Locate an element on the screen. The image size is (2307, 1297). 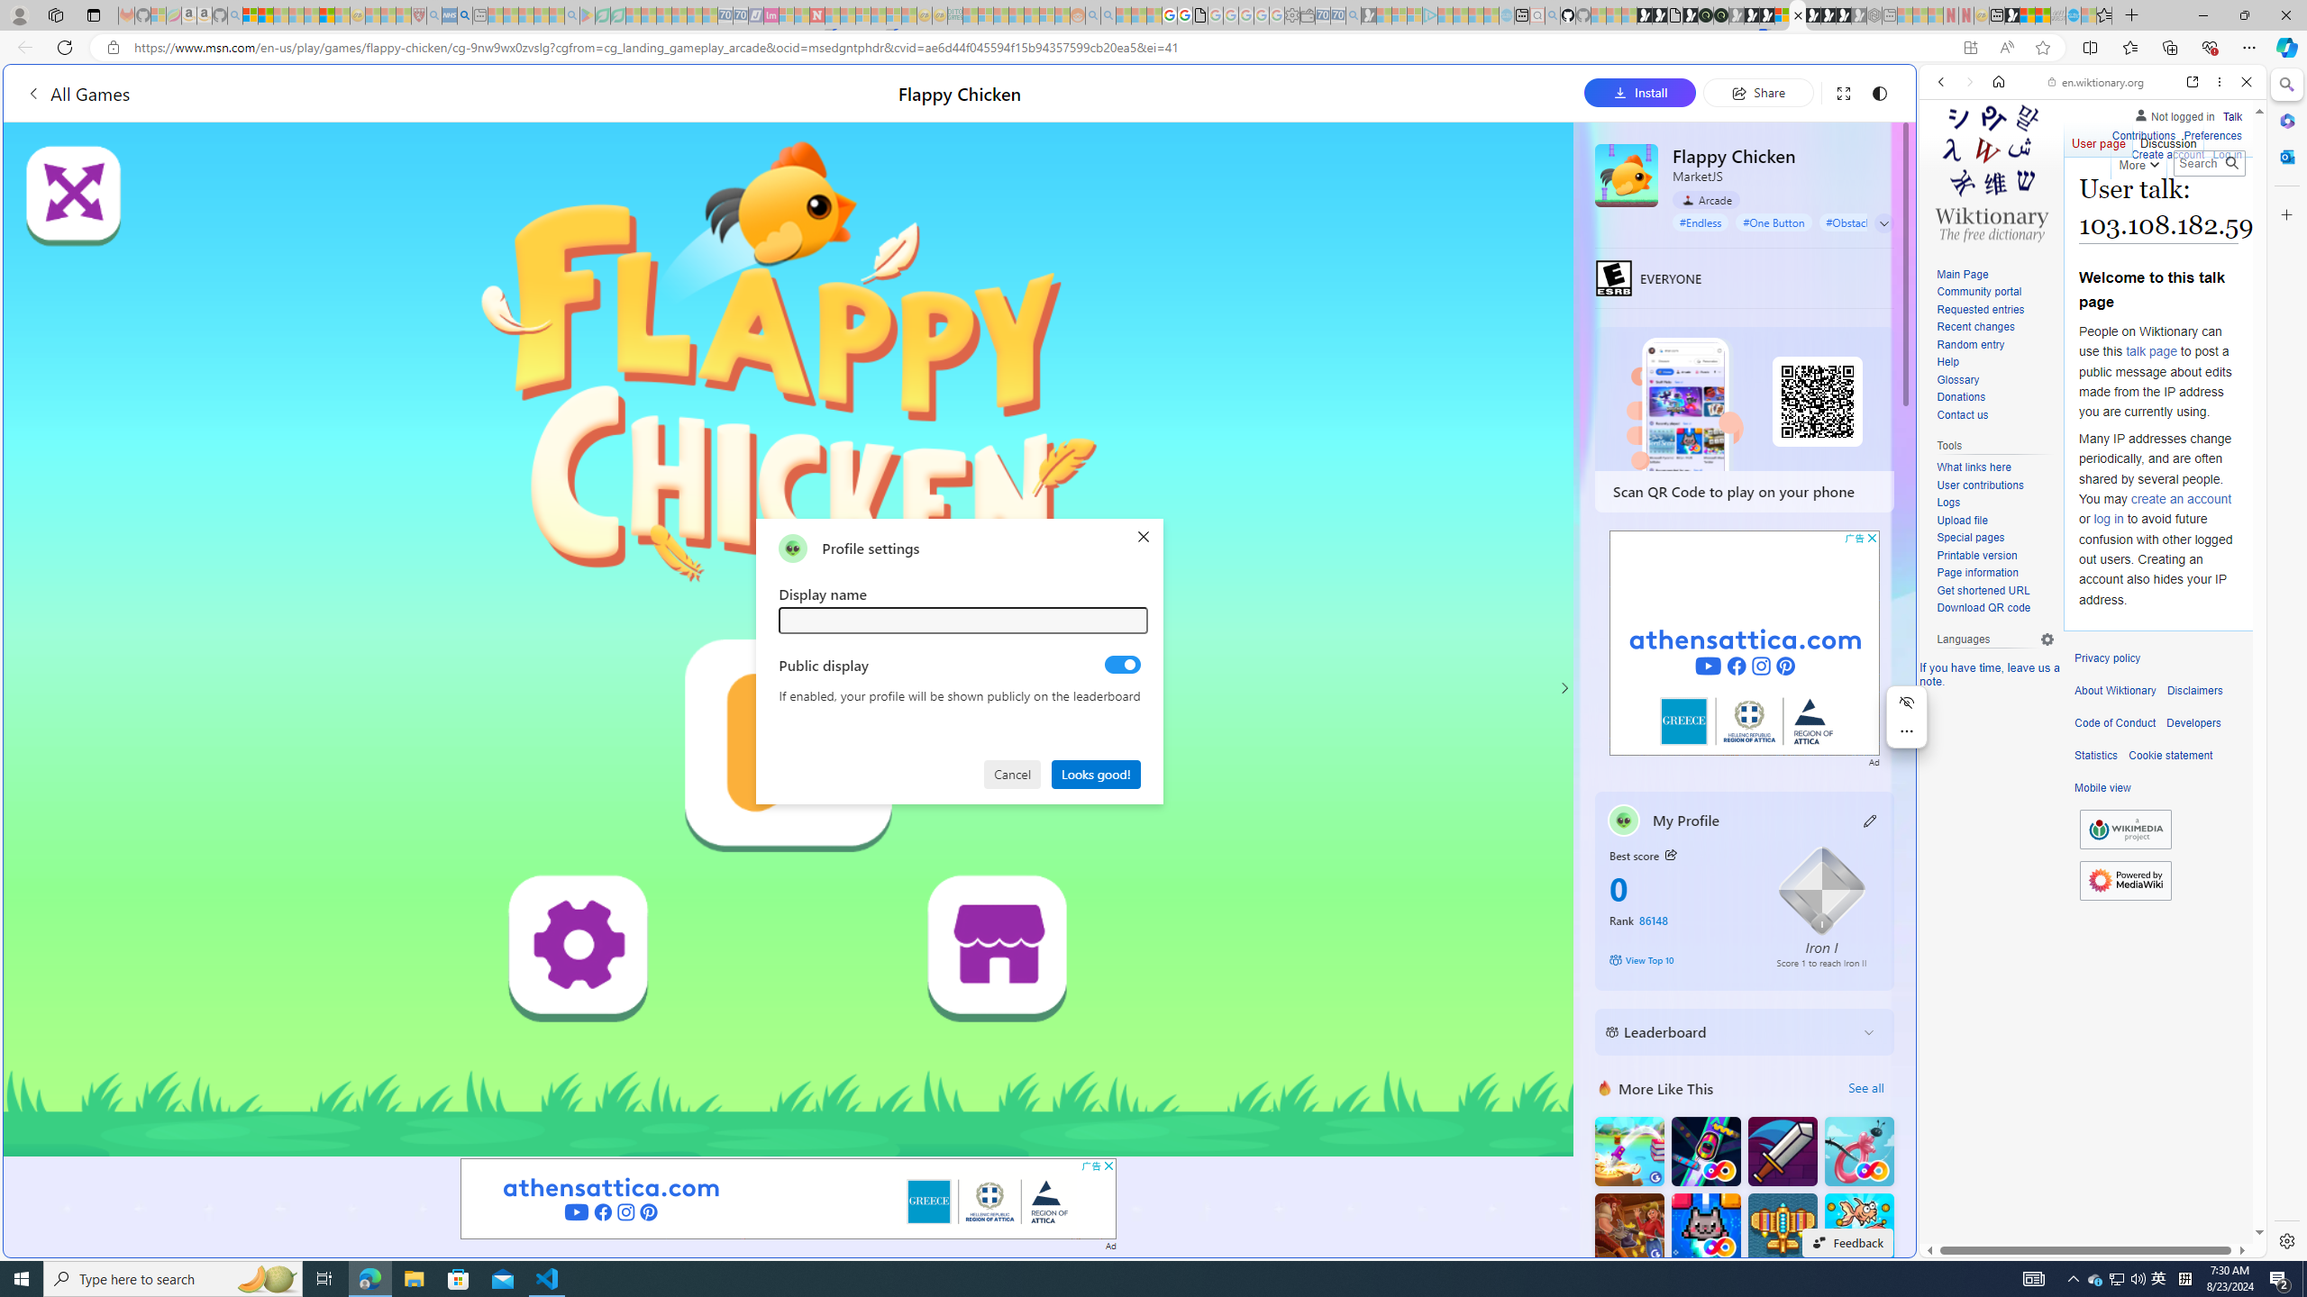
Wallet - Sleeping is located at coordinates (1307, 15).